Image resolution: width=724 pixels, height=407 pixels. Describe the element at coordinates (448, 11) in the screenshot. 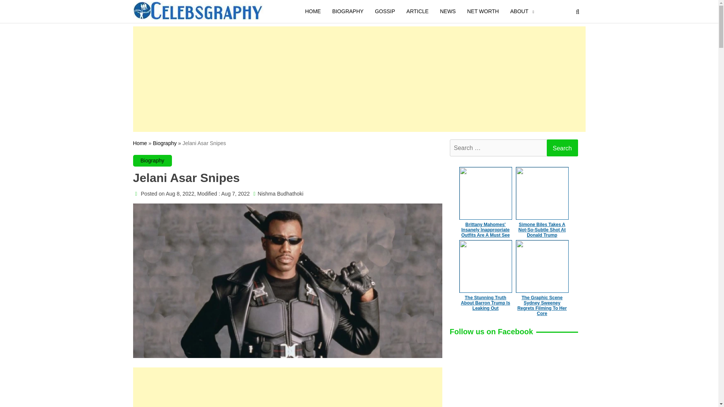

I see `NEWS` at that location.